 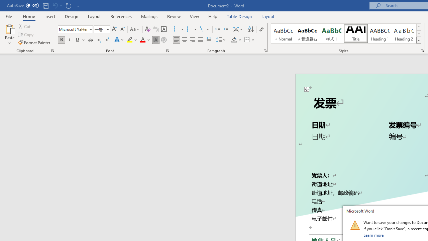 I want to click on Font Size, so click(x=102, y=29).